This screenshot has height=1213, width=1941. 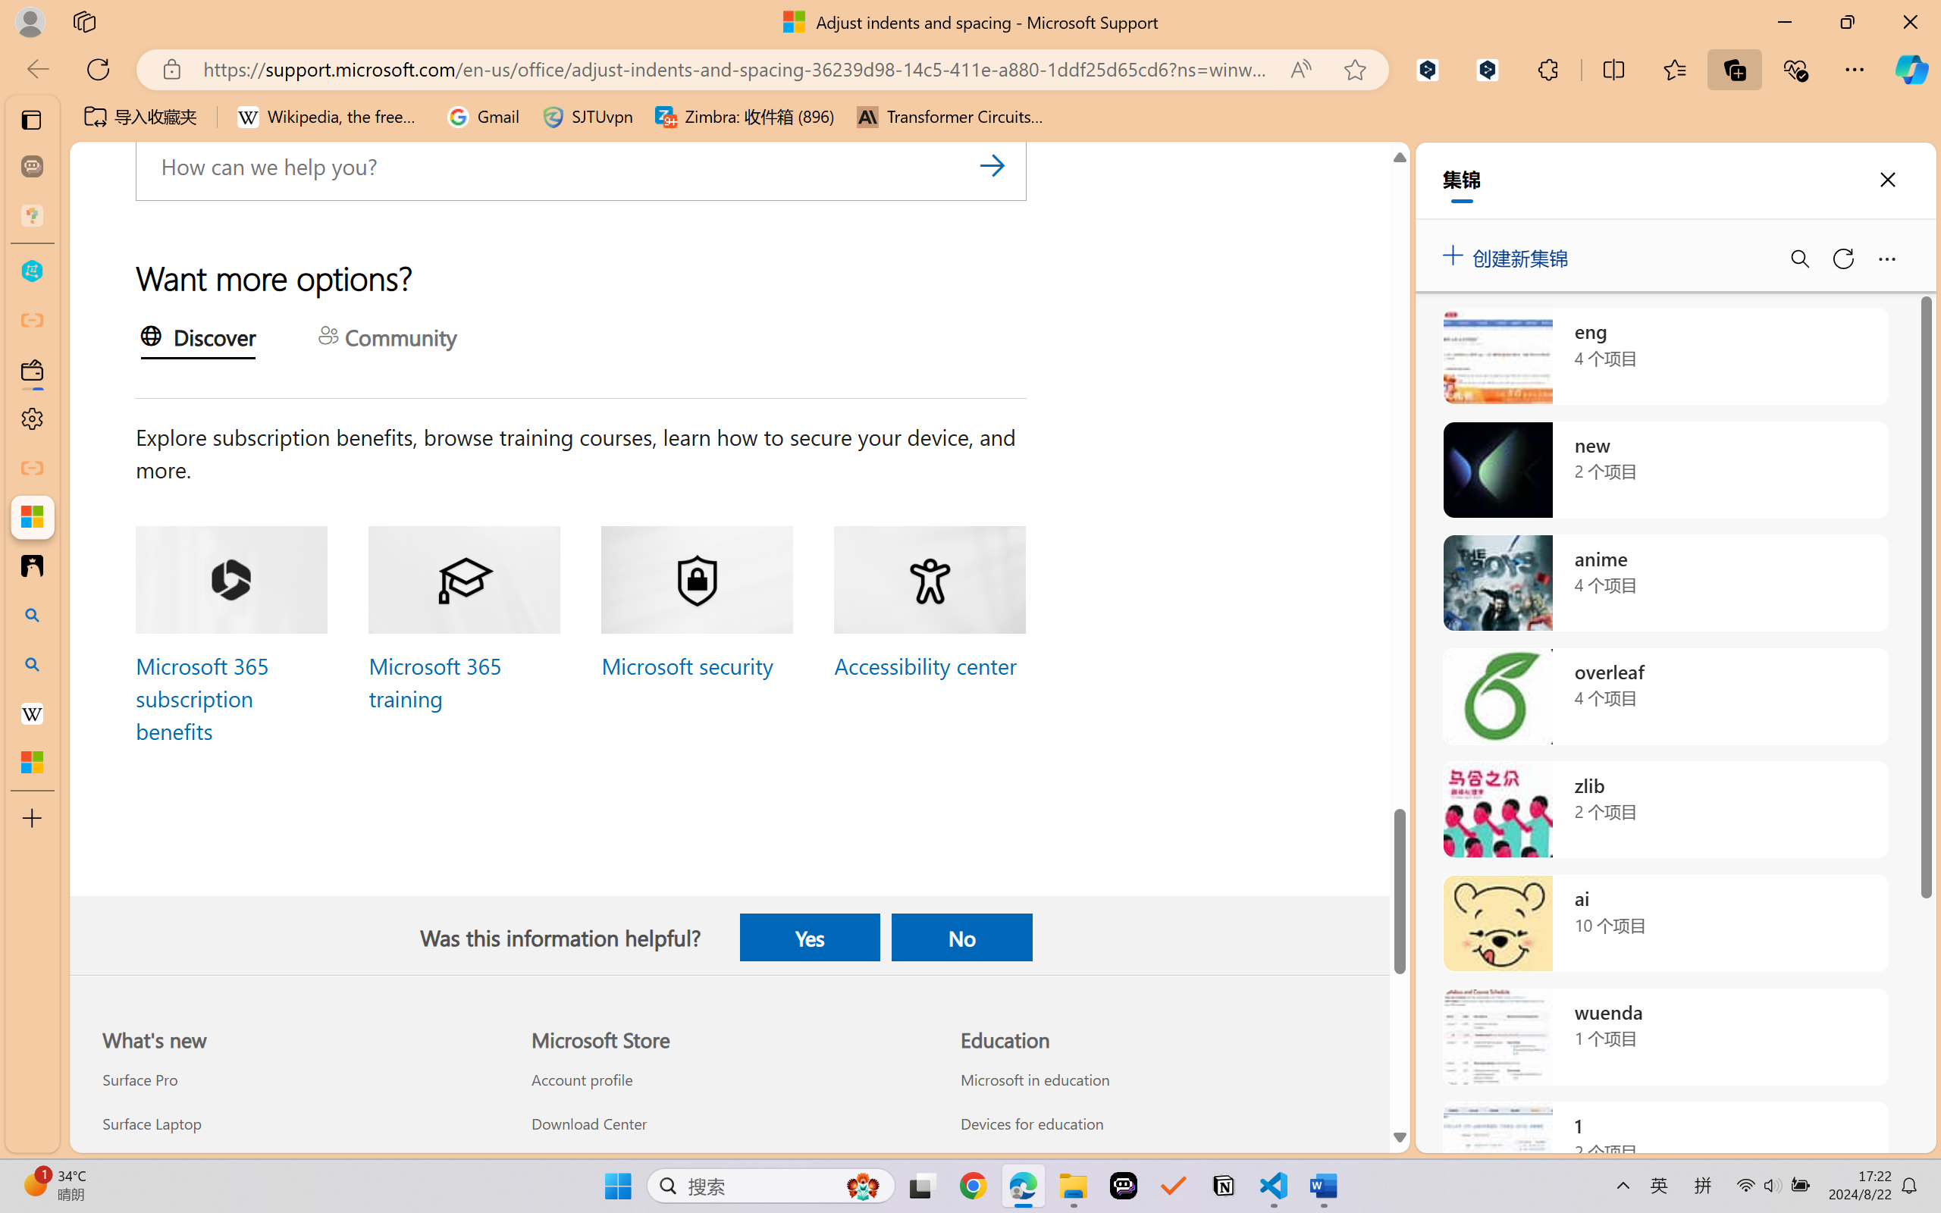 What do you see at coordinates (197, 340) in the screenshot?
I see `Discover` at bounding box center [197, 340].